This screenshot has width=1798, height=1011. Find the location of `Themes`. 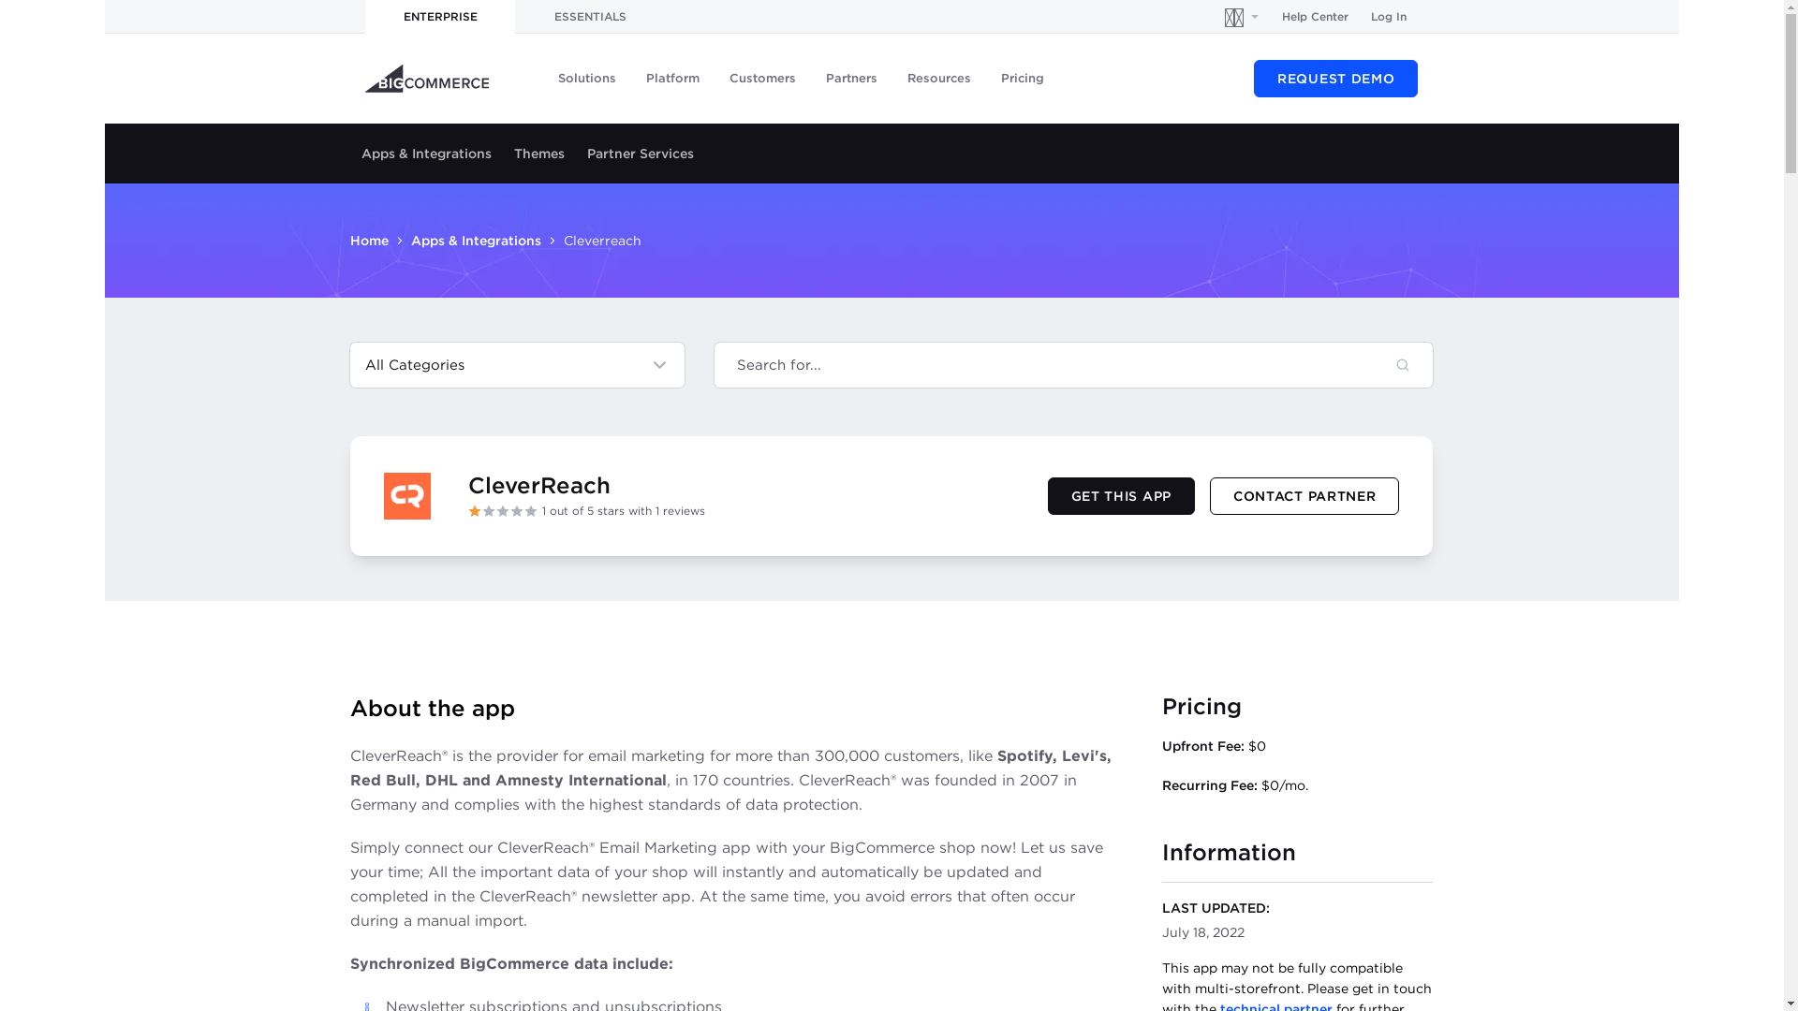

Themes is located at coordinates (539, 154).